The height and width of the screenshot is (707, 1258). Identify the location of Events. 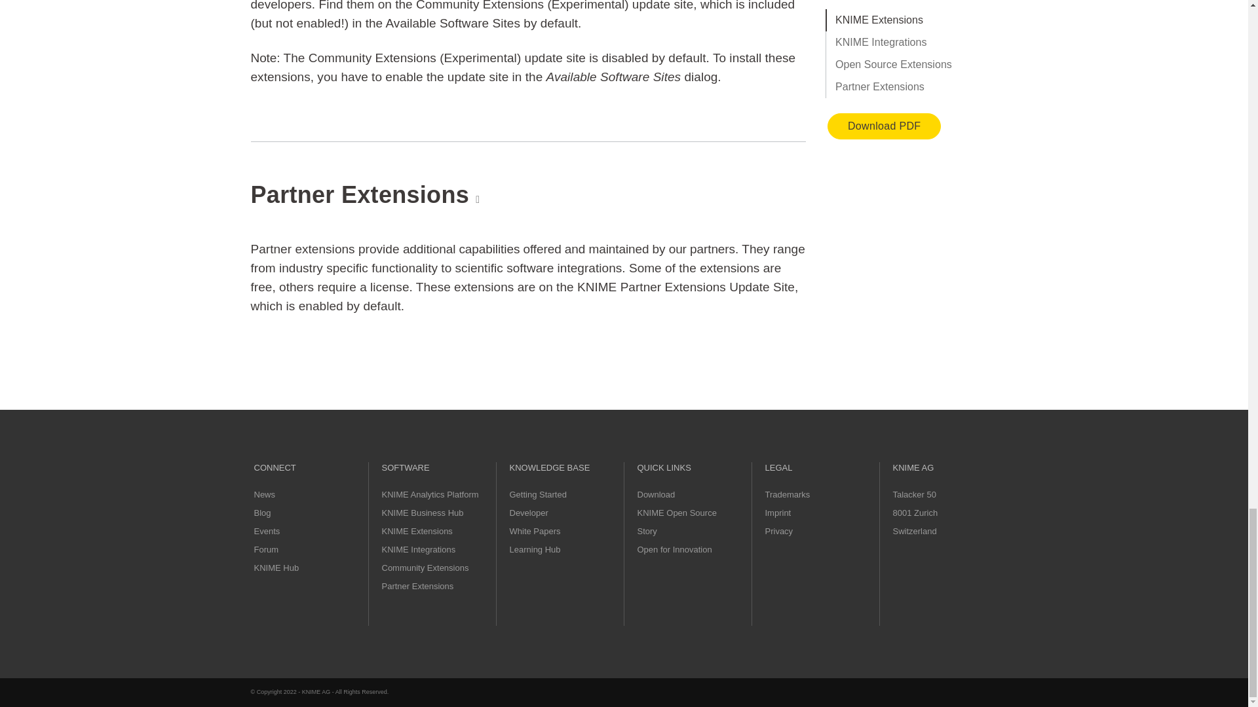
(267, 530).